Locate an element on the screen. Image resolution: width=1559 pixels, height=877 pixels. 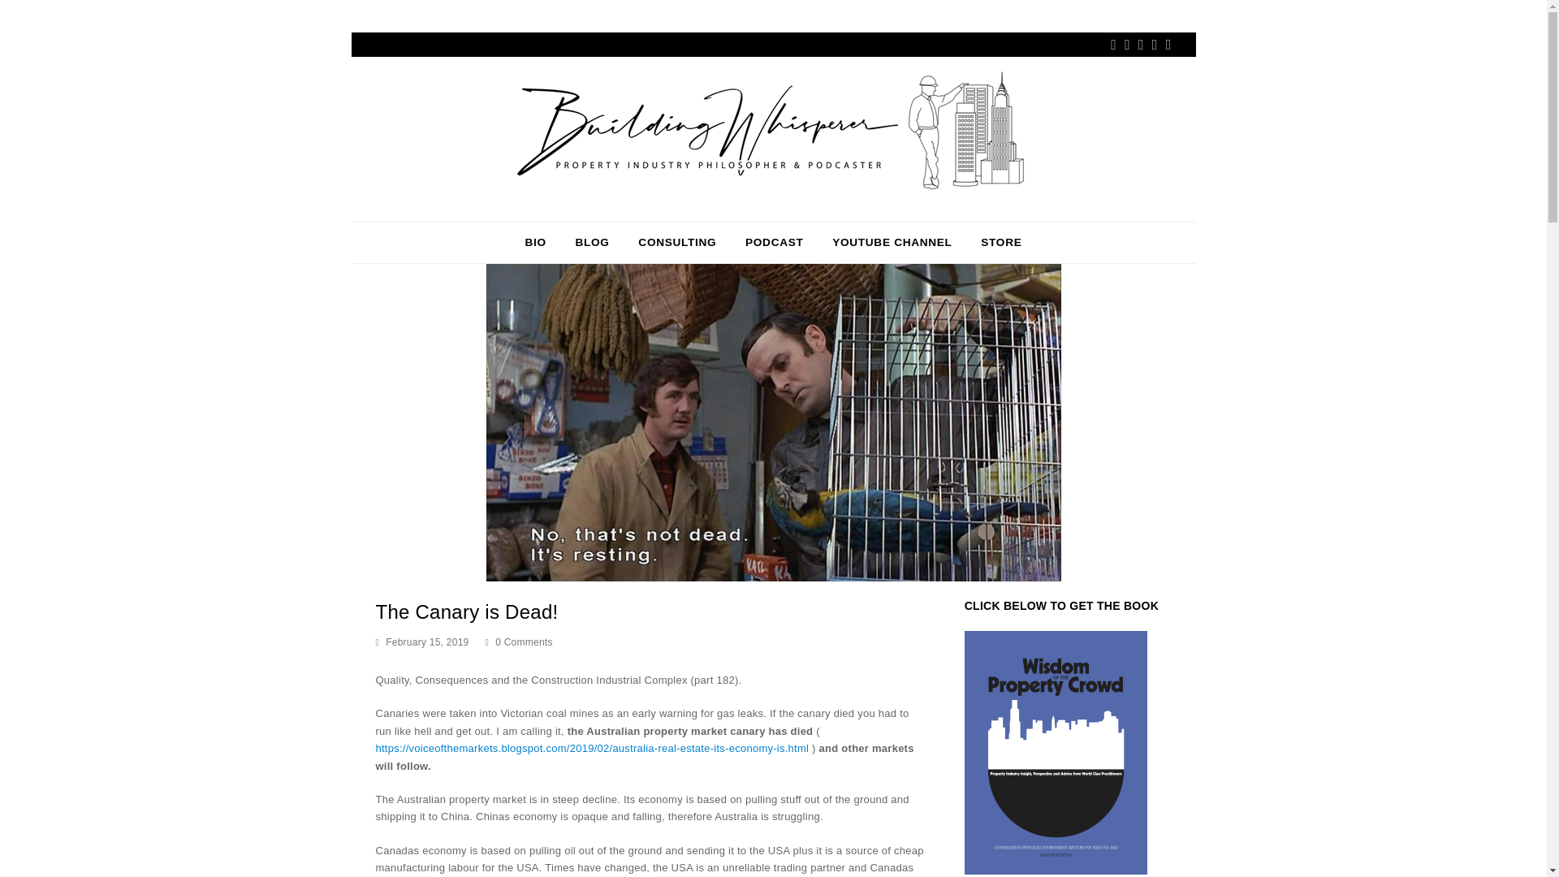
0 Comments is located at coordinates (525, 642).